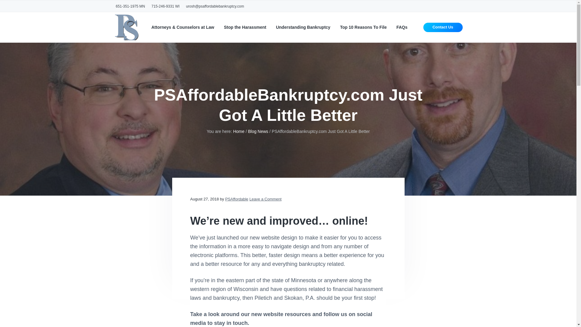  Describe the element at coordinates (363, 27) in the screenshot. I see `Top 10 Reasons To File` at that location.